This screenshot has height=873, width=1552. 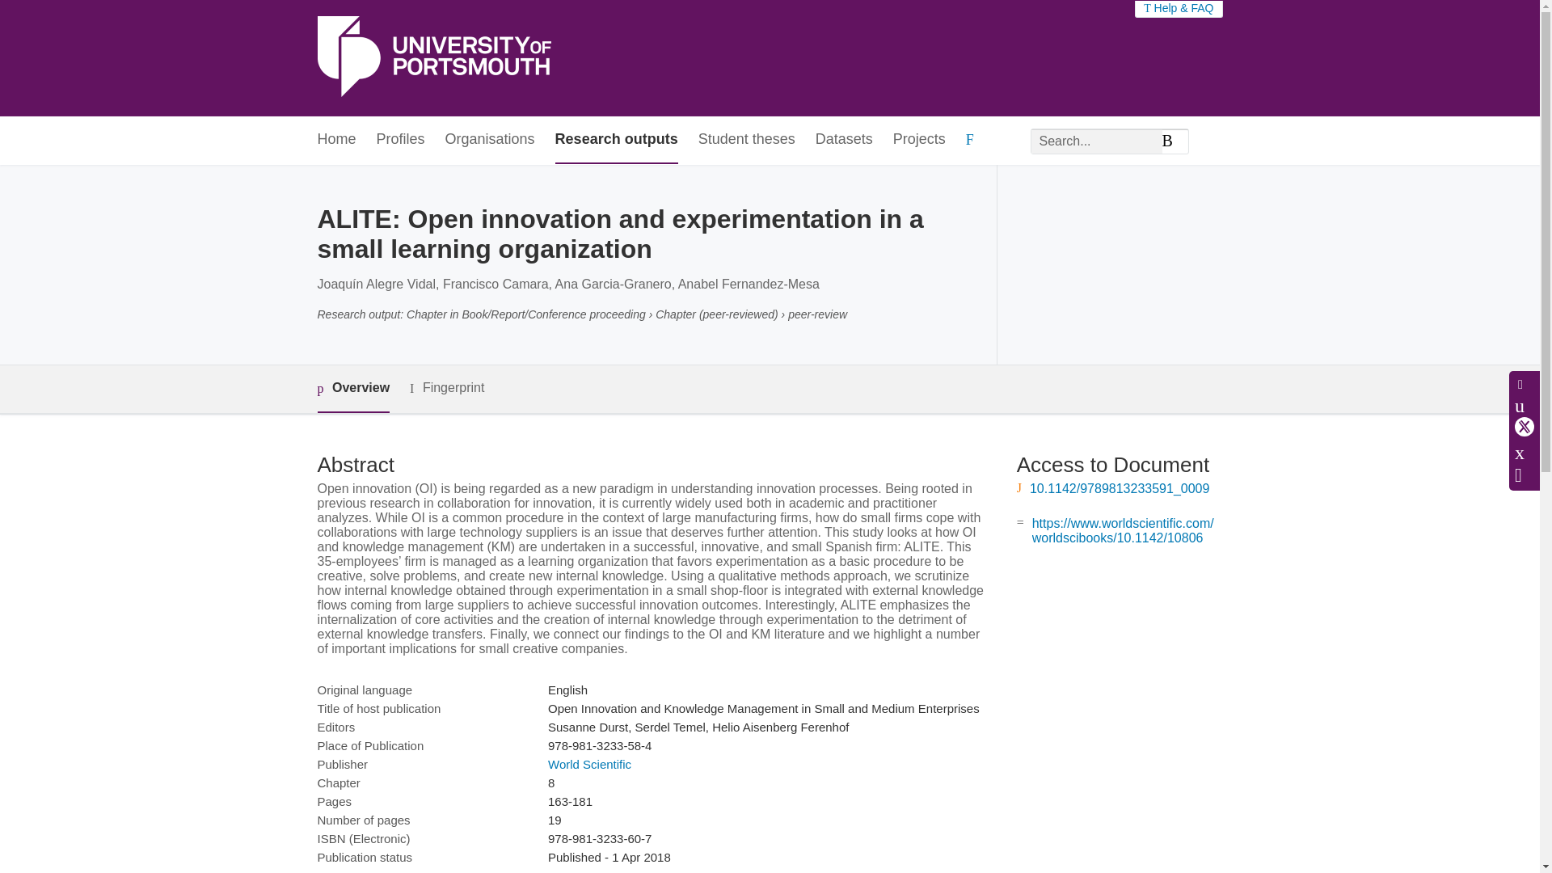 I want to click on World Scientific, so click(x=589, y=764).